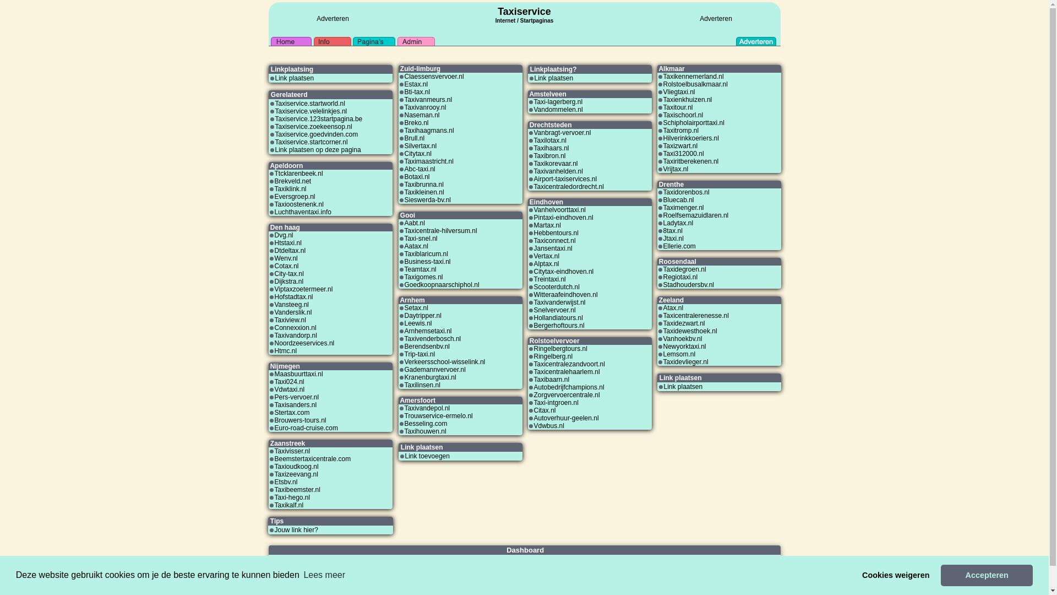 This screenshot has height=595, width=1057. Describe the element at coordinates (426, 424) in the screenshot. I see `Besseling.com` at that location.